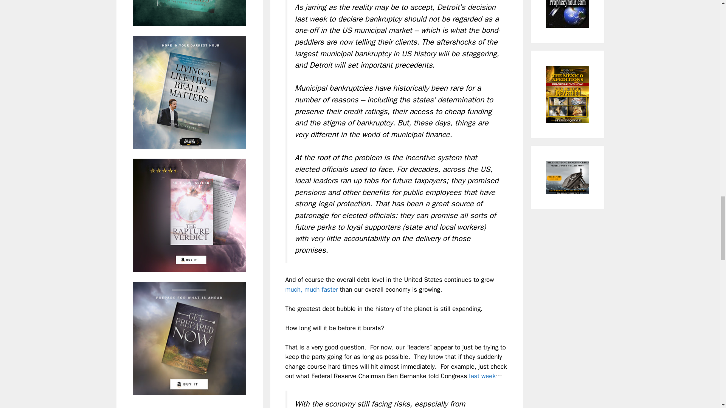 The width and height of the screenshot is (726, 408). What do you see at coordinates (482, 376) in the screenshot?
I see `last week` at bounding box center [482, 376].